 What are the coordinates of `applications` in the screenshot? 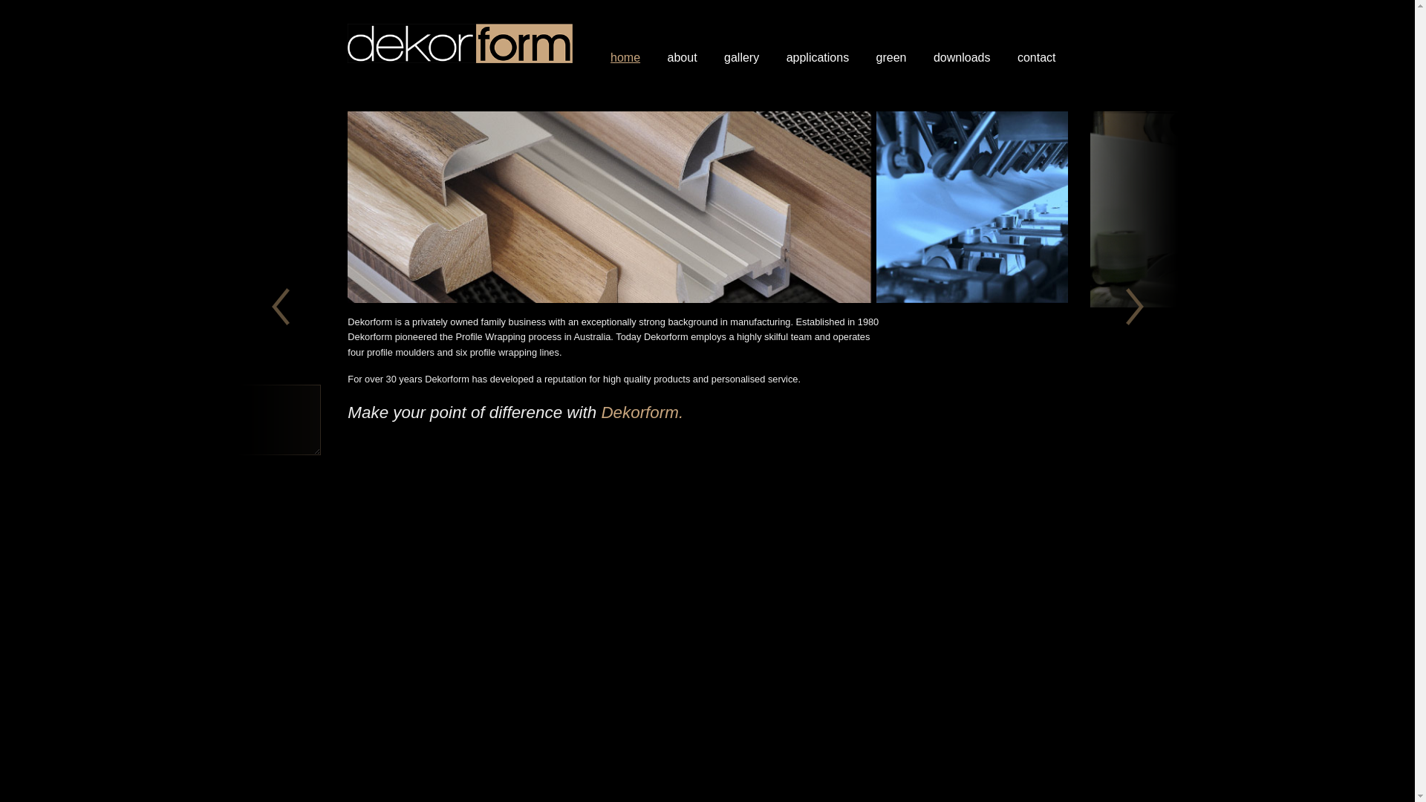 It's located at (818, 44).